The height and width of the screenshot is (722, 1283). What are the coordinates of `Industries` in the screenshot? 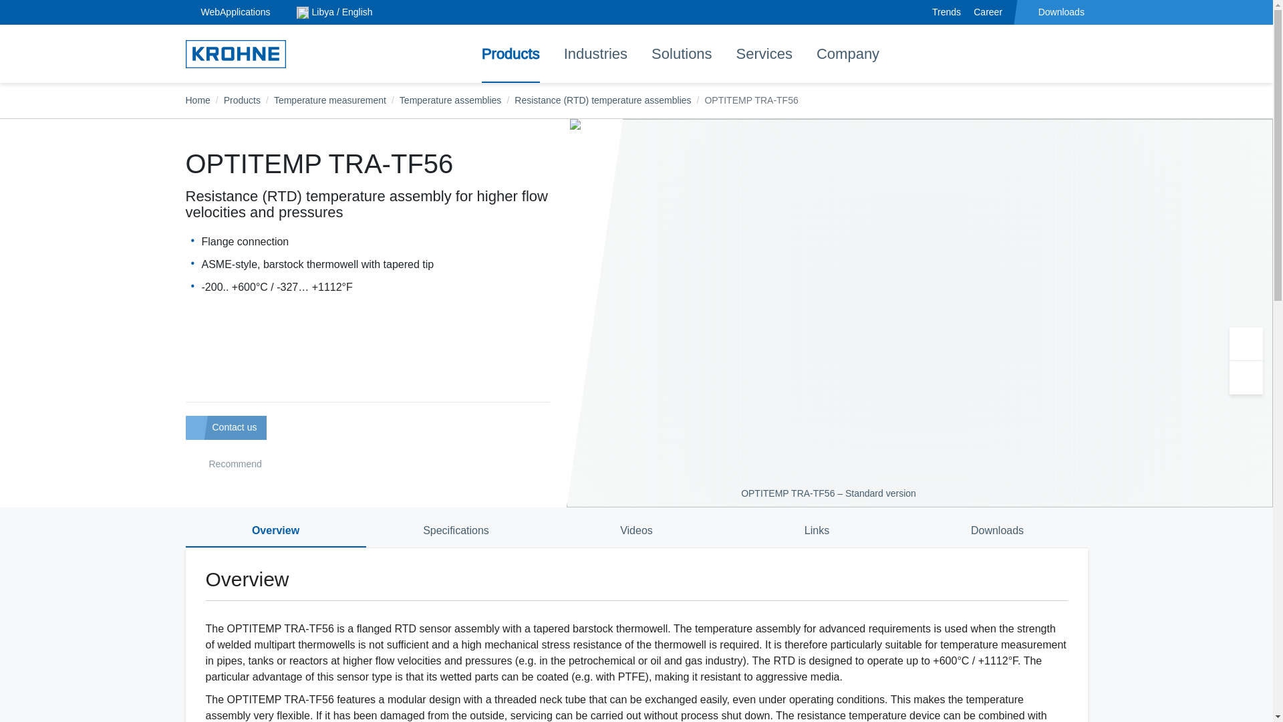 It's located at (595, 53).